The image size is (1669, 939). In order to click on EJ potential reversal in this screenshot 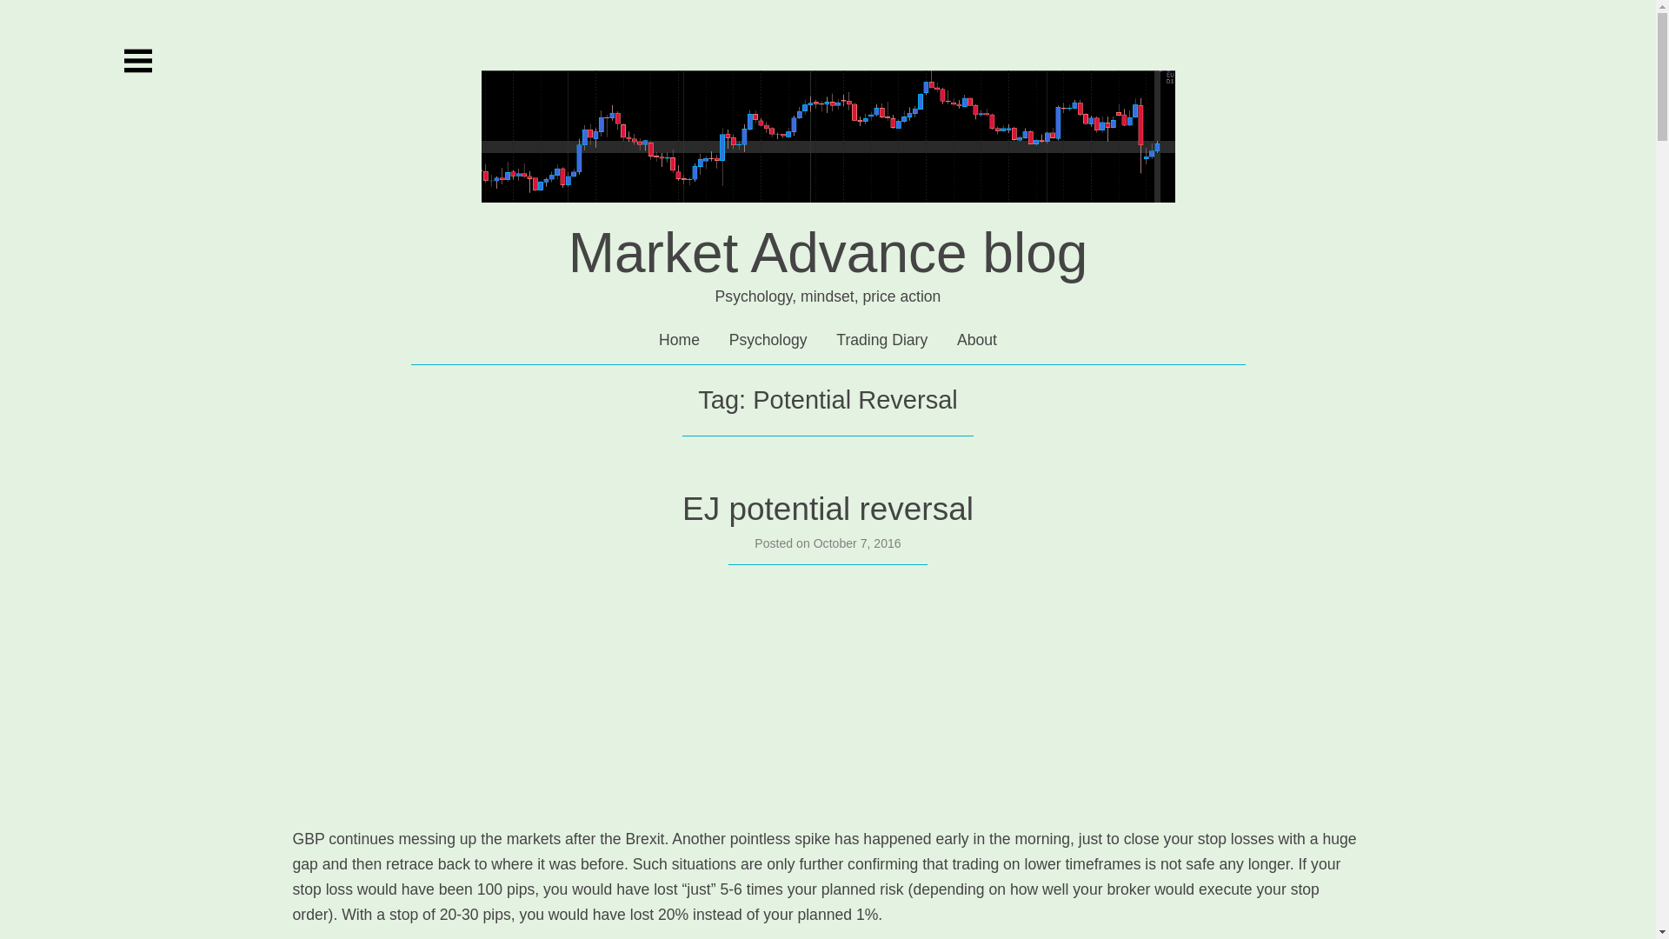, I will do `click(828, 508)`.